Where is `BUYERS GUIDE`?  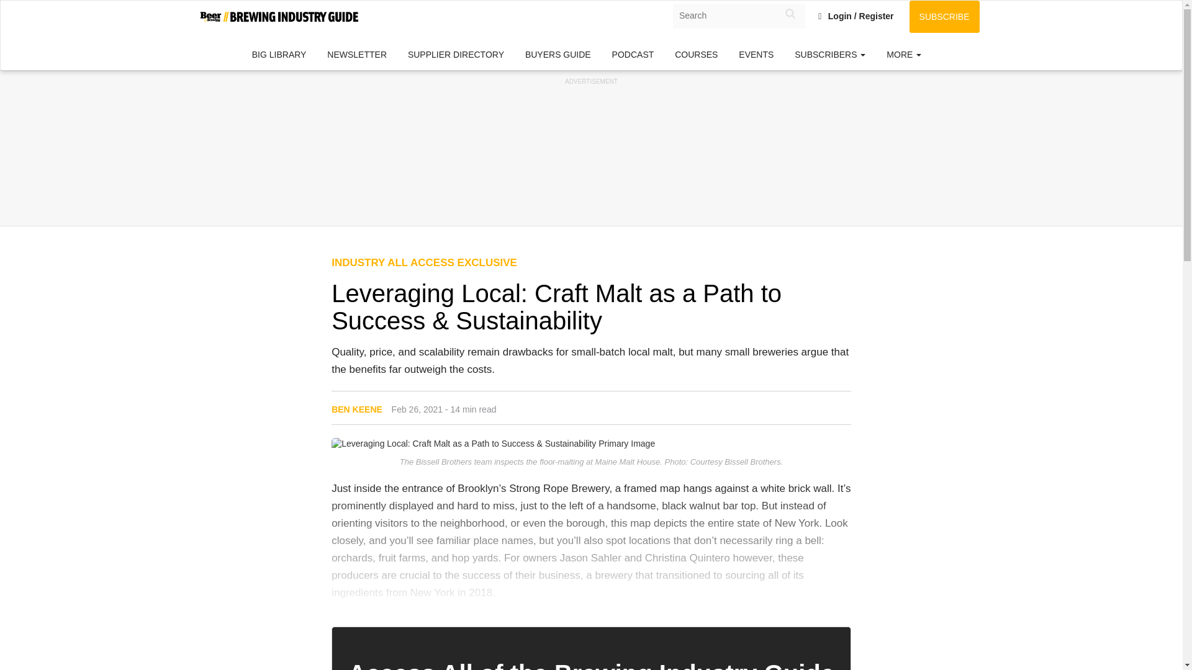 BUYERS GUIDE is located at coordinates (558, 55).